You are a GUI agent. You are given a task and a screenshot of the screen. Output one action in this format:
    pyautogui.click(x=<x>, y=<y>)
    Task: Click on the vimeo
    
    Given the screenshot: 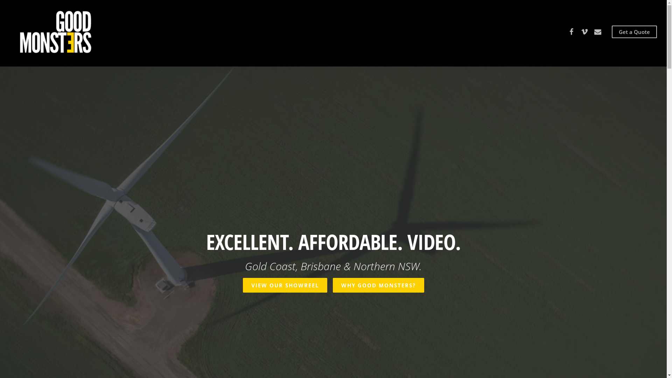 What is the action you would take?
    pyautogui.click(x=584, y=31)
    